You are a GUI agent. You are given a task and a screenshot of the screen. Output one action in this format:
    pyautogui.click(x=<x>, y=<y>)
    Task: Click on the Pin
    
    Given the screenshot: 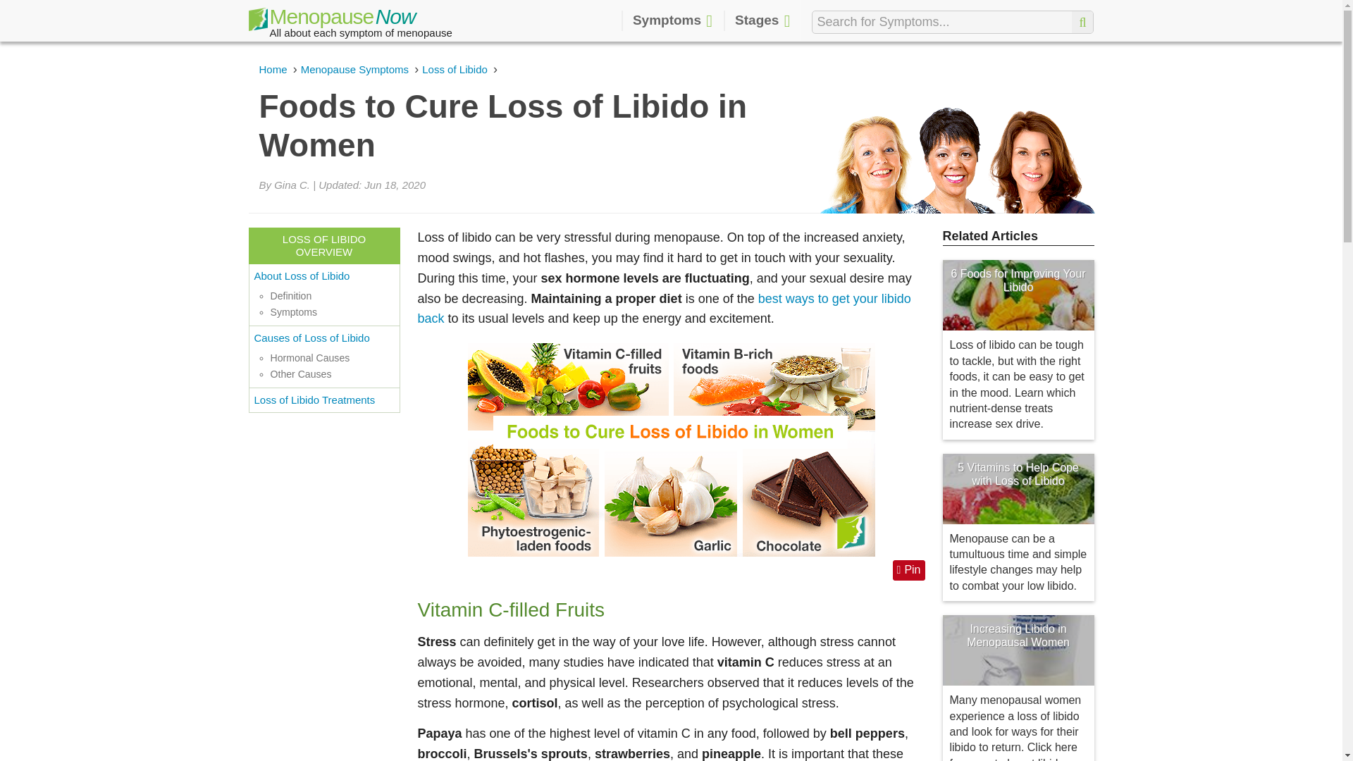 What is the action you would take?
    pyautogui.click(x=909, y=569)
    